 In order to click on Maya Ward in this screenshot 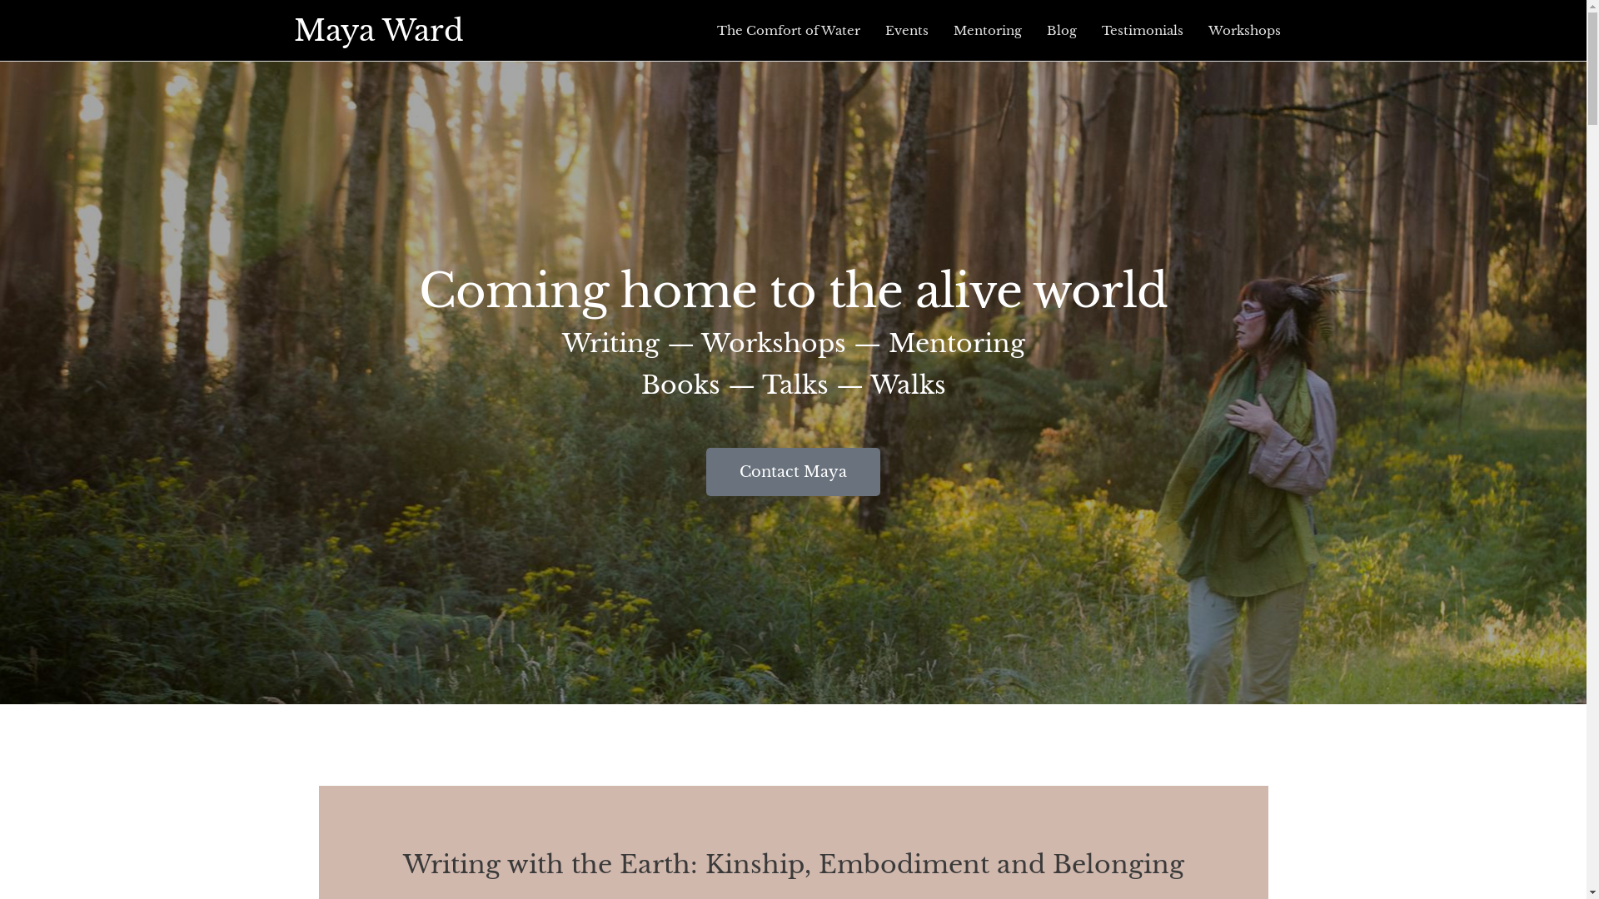, I will do `click(378, 30)`.